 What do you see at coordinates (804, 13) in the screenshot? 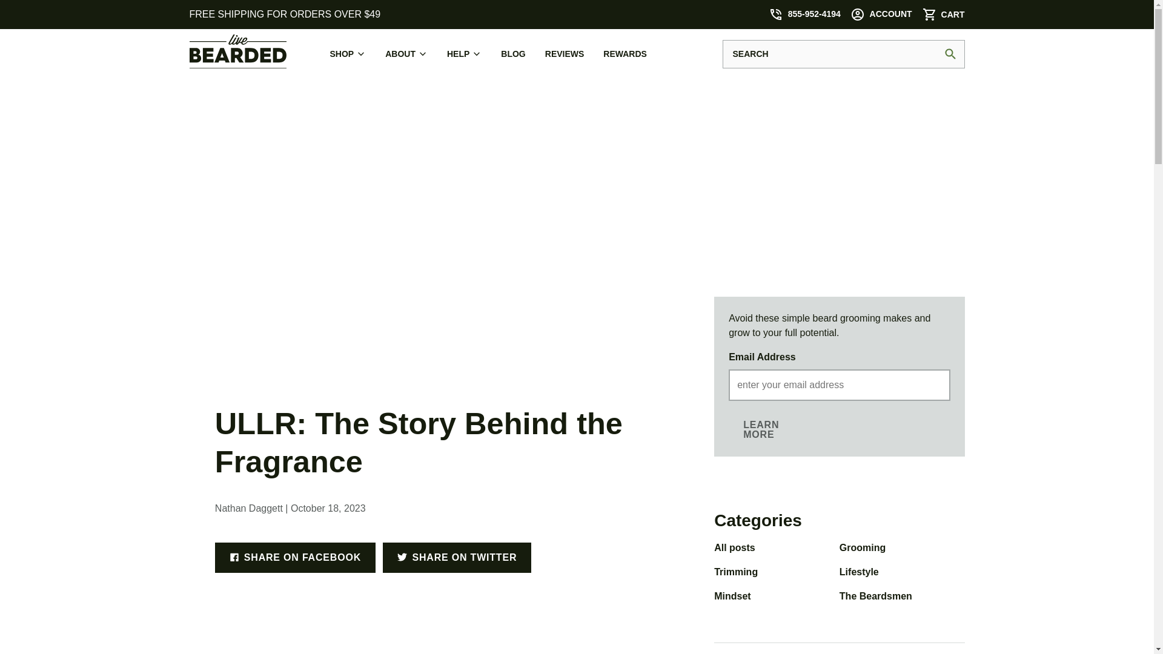
I see `855-952-4194` at bounding box center [804, 13].